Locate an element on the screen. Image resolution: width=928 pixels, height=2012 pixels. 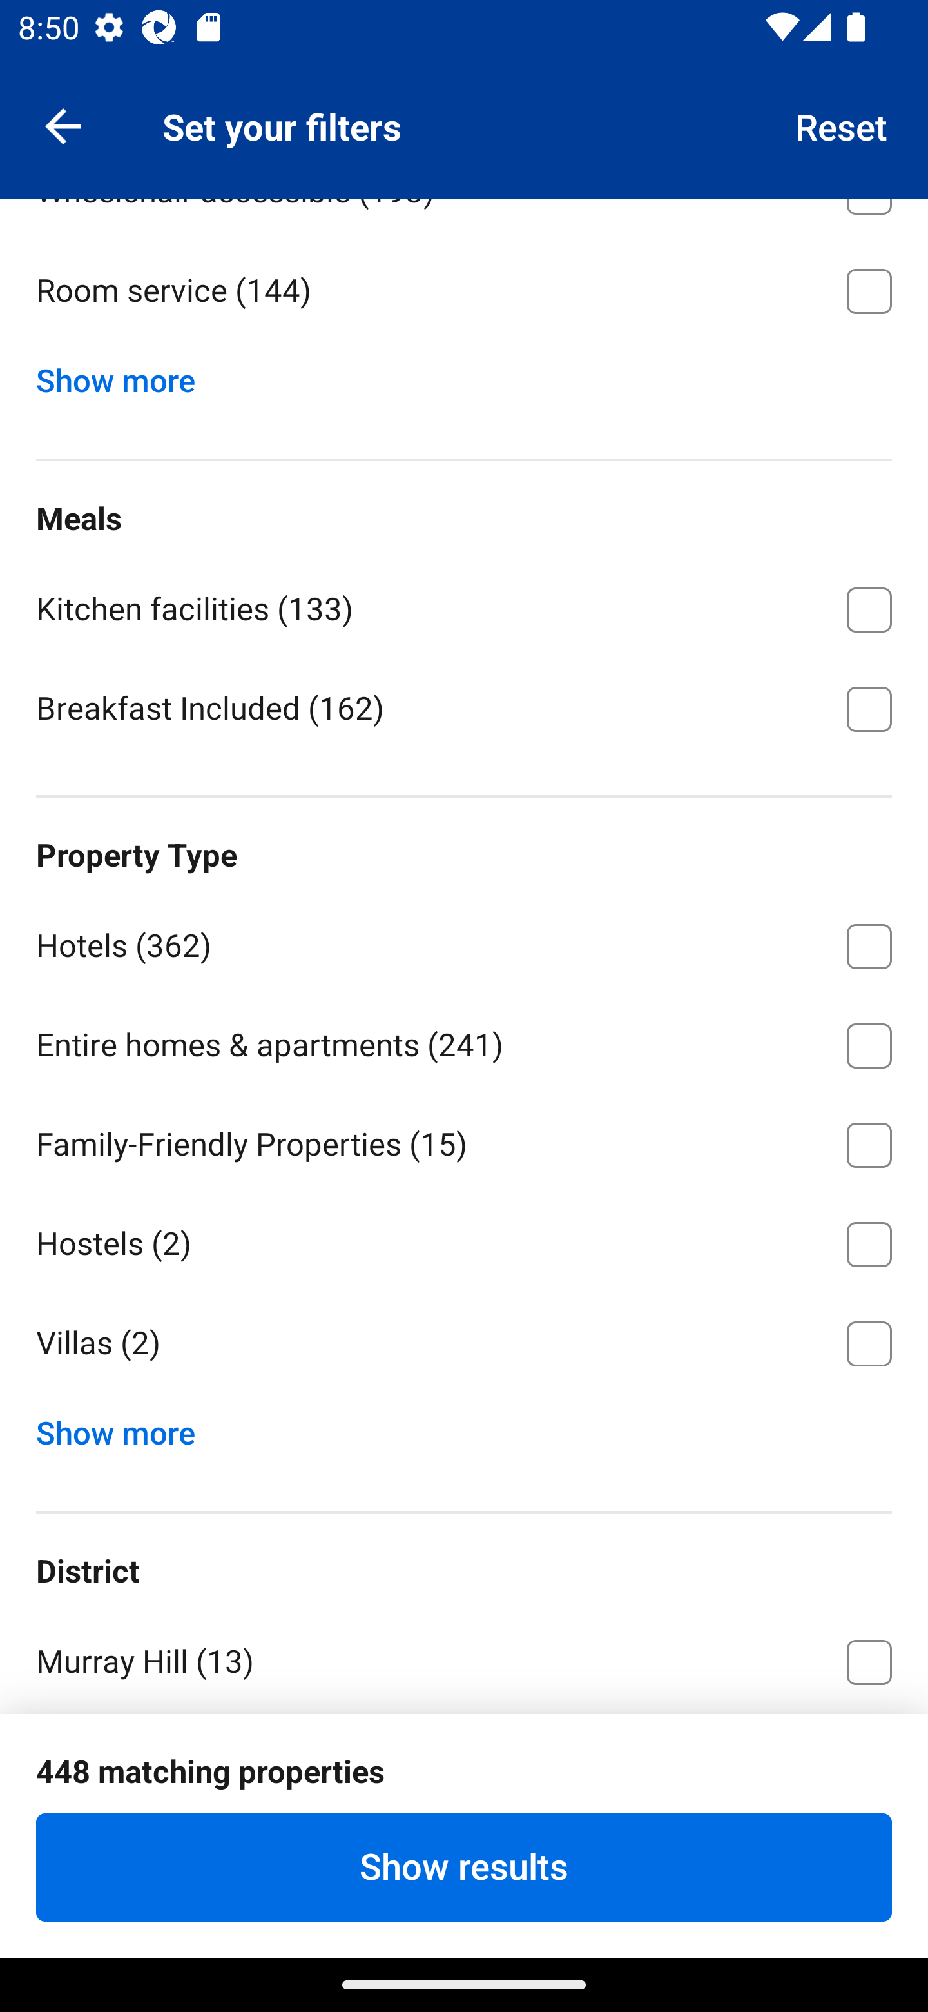
Navigate up is located at coordinates (63, 125).